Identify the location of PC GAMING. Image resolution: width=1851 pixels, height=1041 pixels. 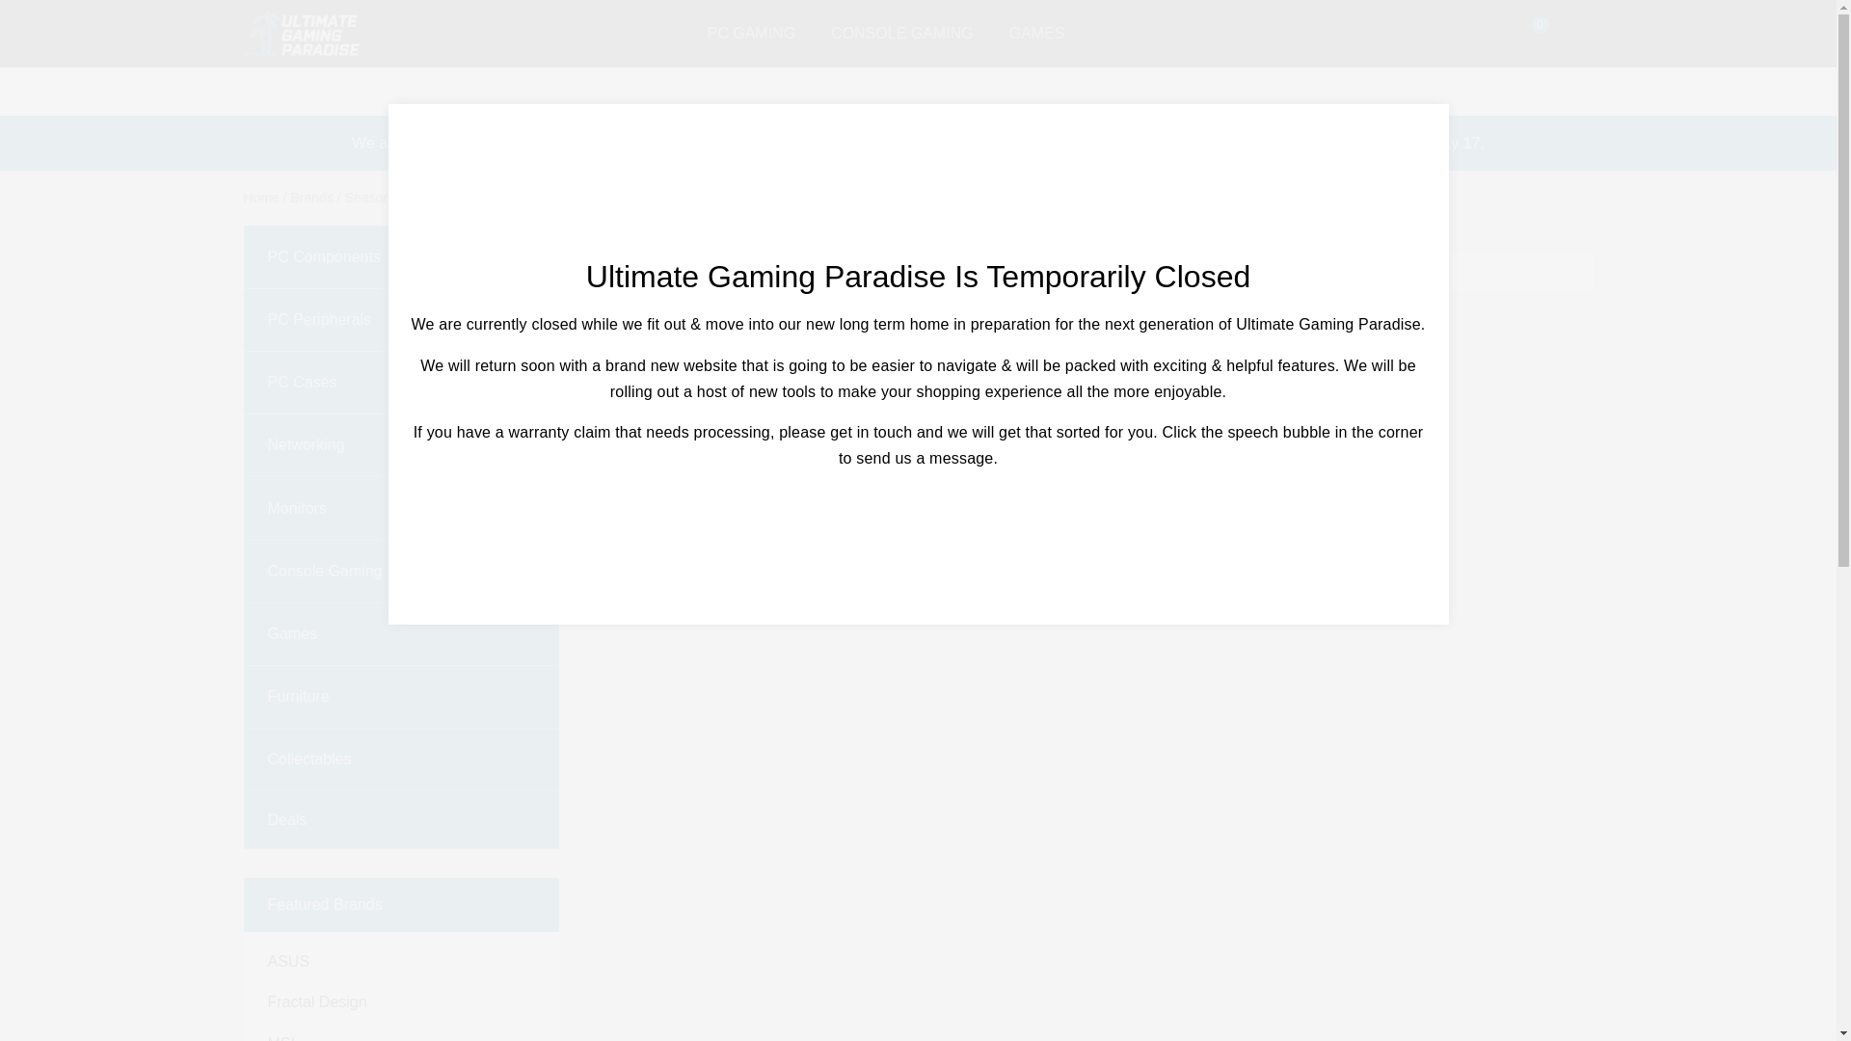
(751, 33).